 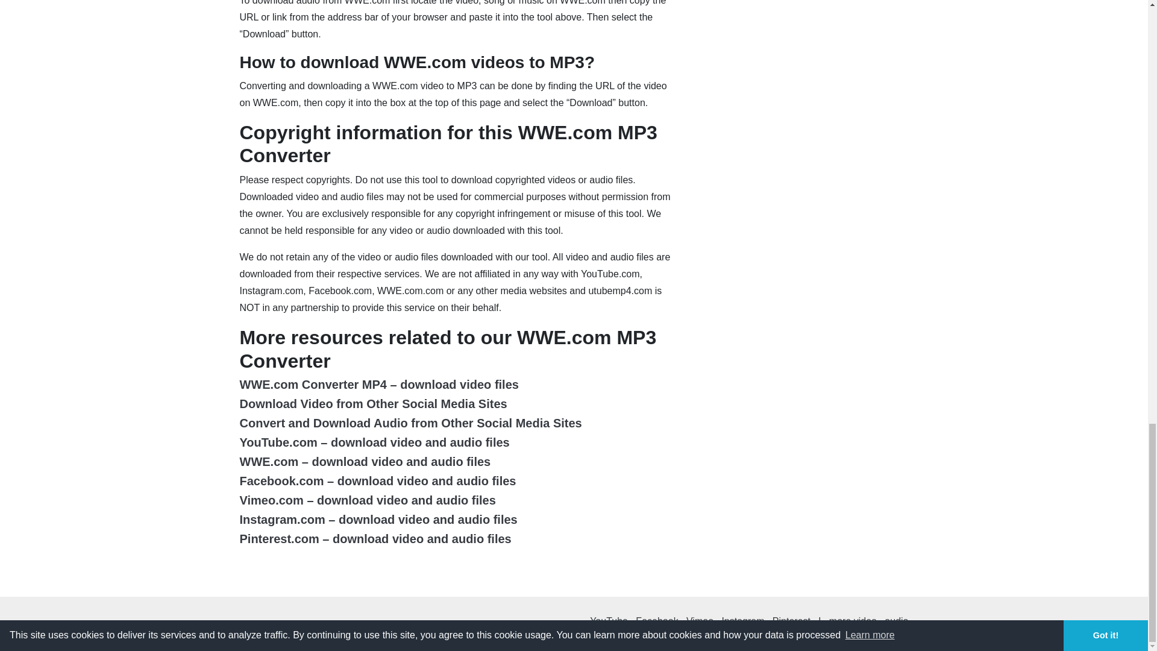 I want to click on instagram converter mp4, so click(x=742, y=621).